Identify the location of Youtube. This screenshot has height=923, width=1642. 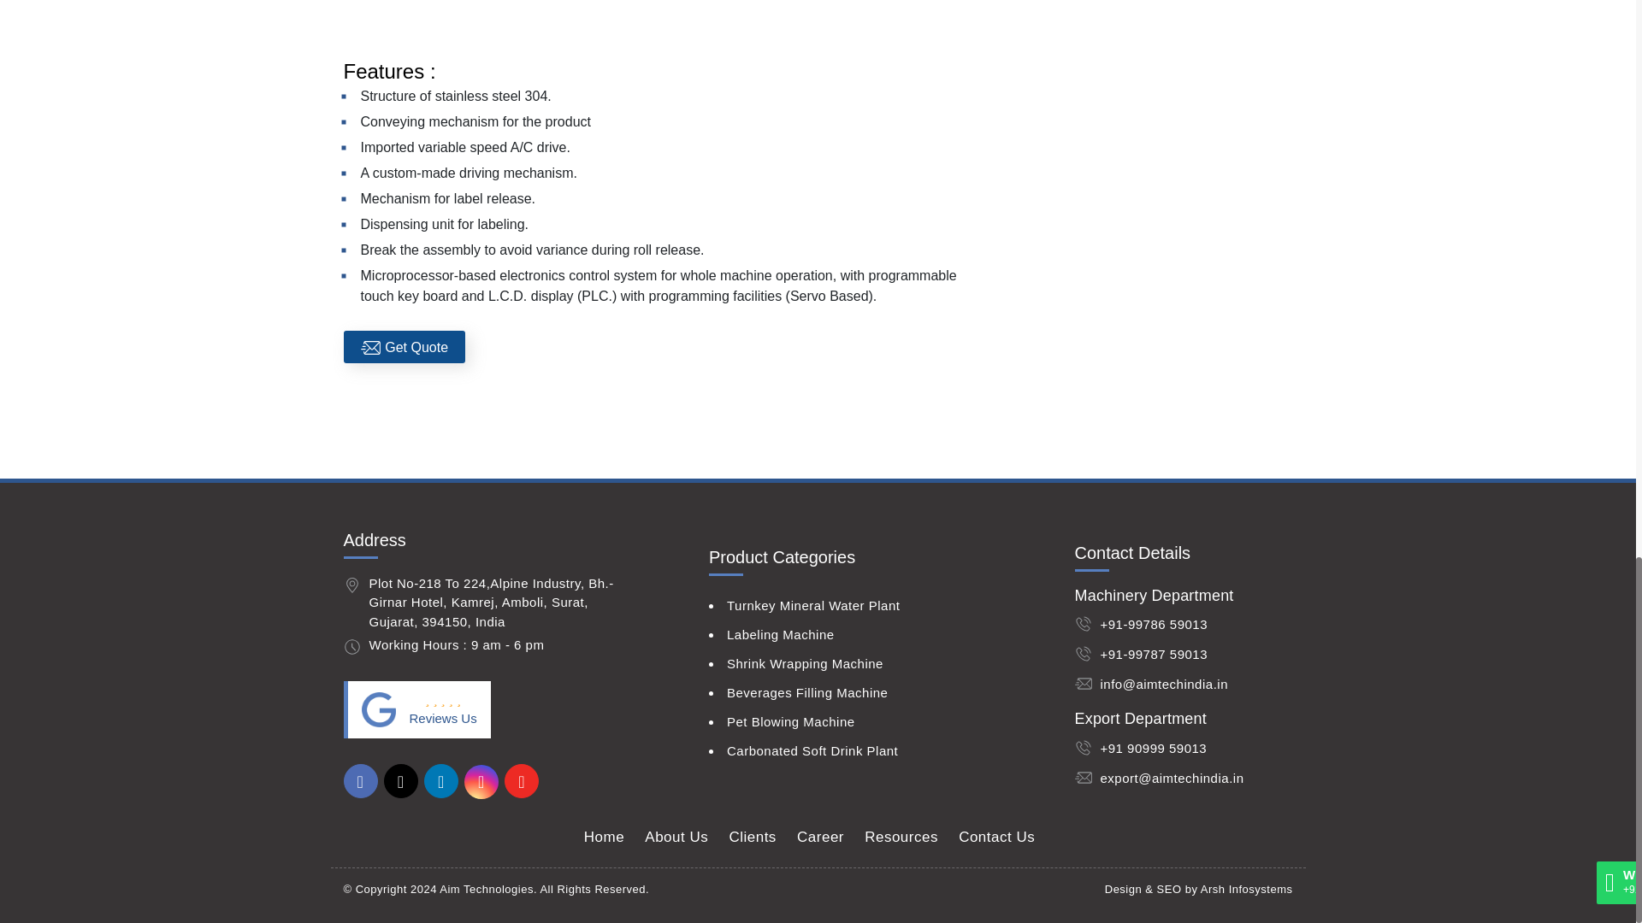
(523, 783).